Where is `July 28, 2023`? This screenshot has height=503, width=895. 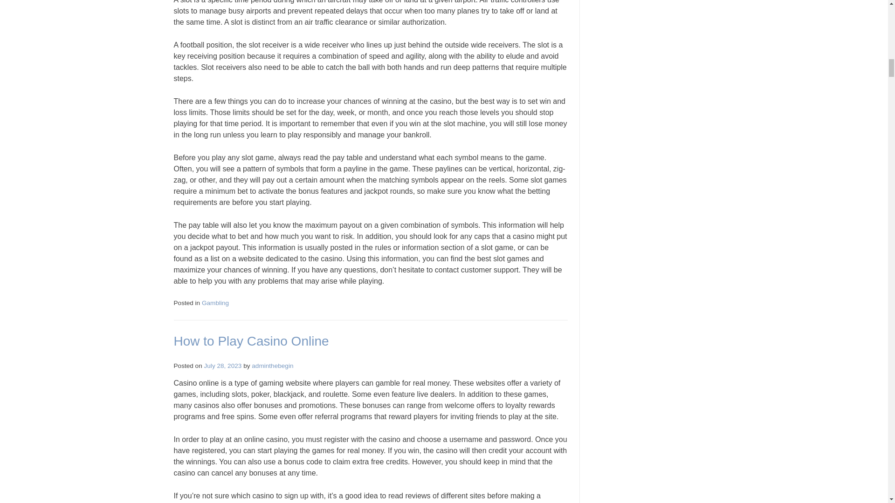
July 28, 2023 is located at coordinates (223, 365).